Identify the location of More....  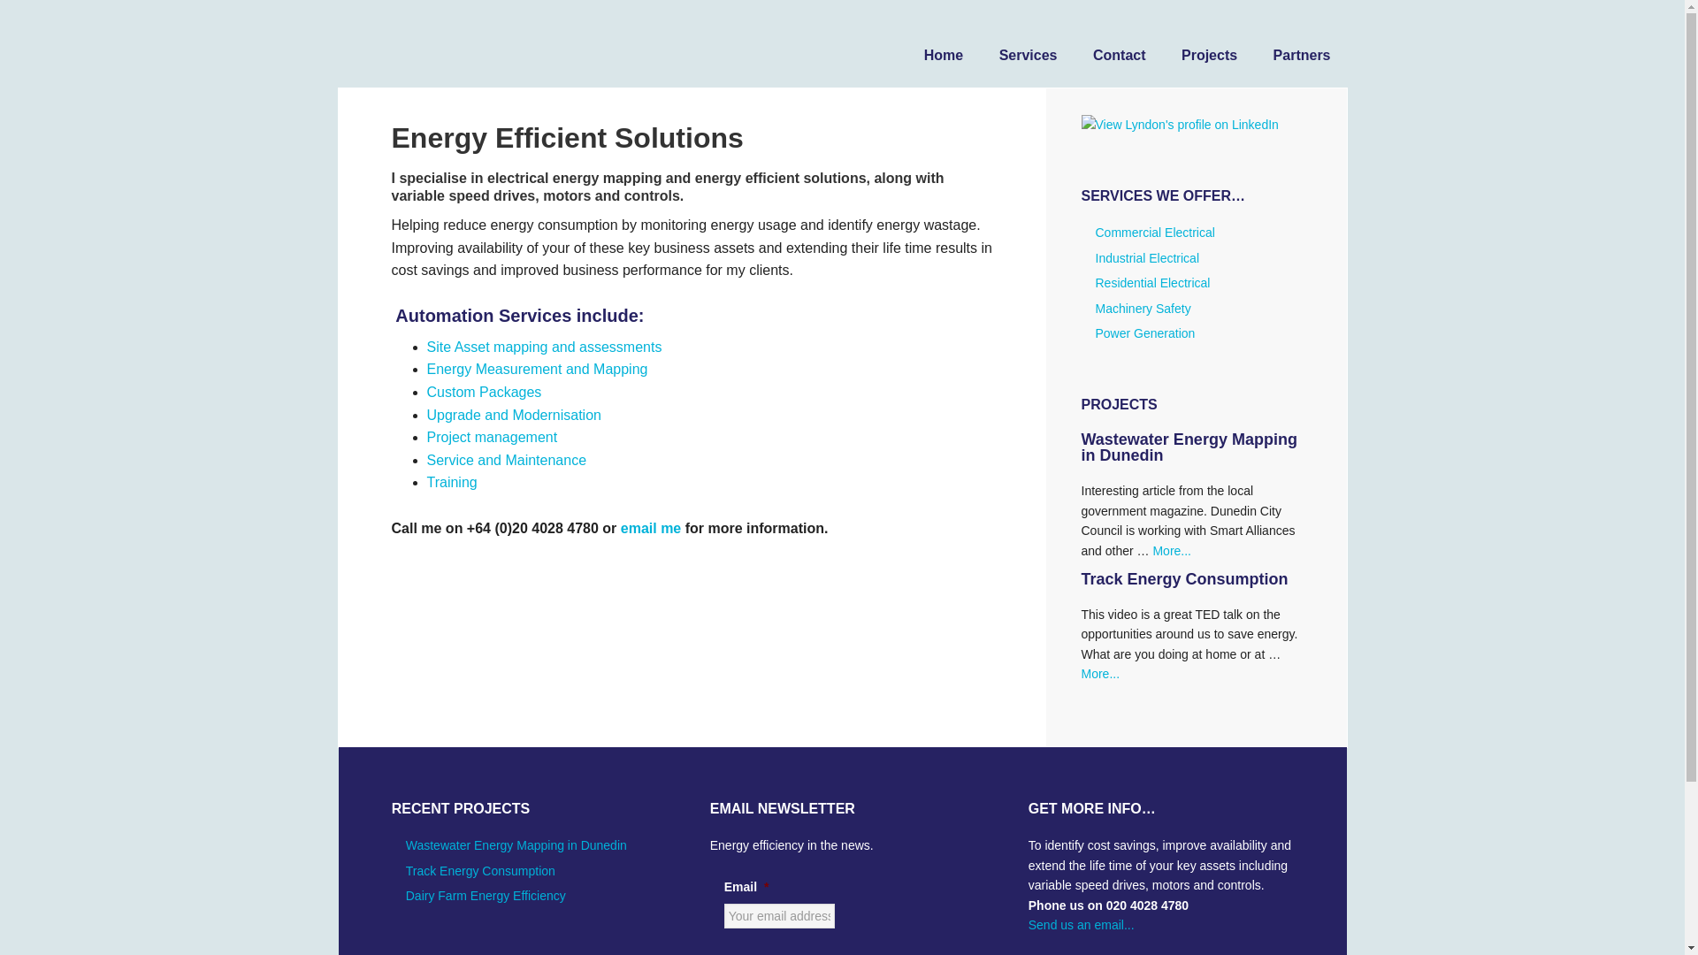
(1172, 550).